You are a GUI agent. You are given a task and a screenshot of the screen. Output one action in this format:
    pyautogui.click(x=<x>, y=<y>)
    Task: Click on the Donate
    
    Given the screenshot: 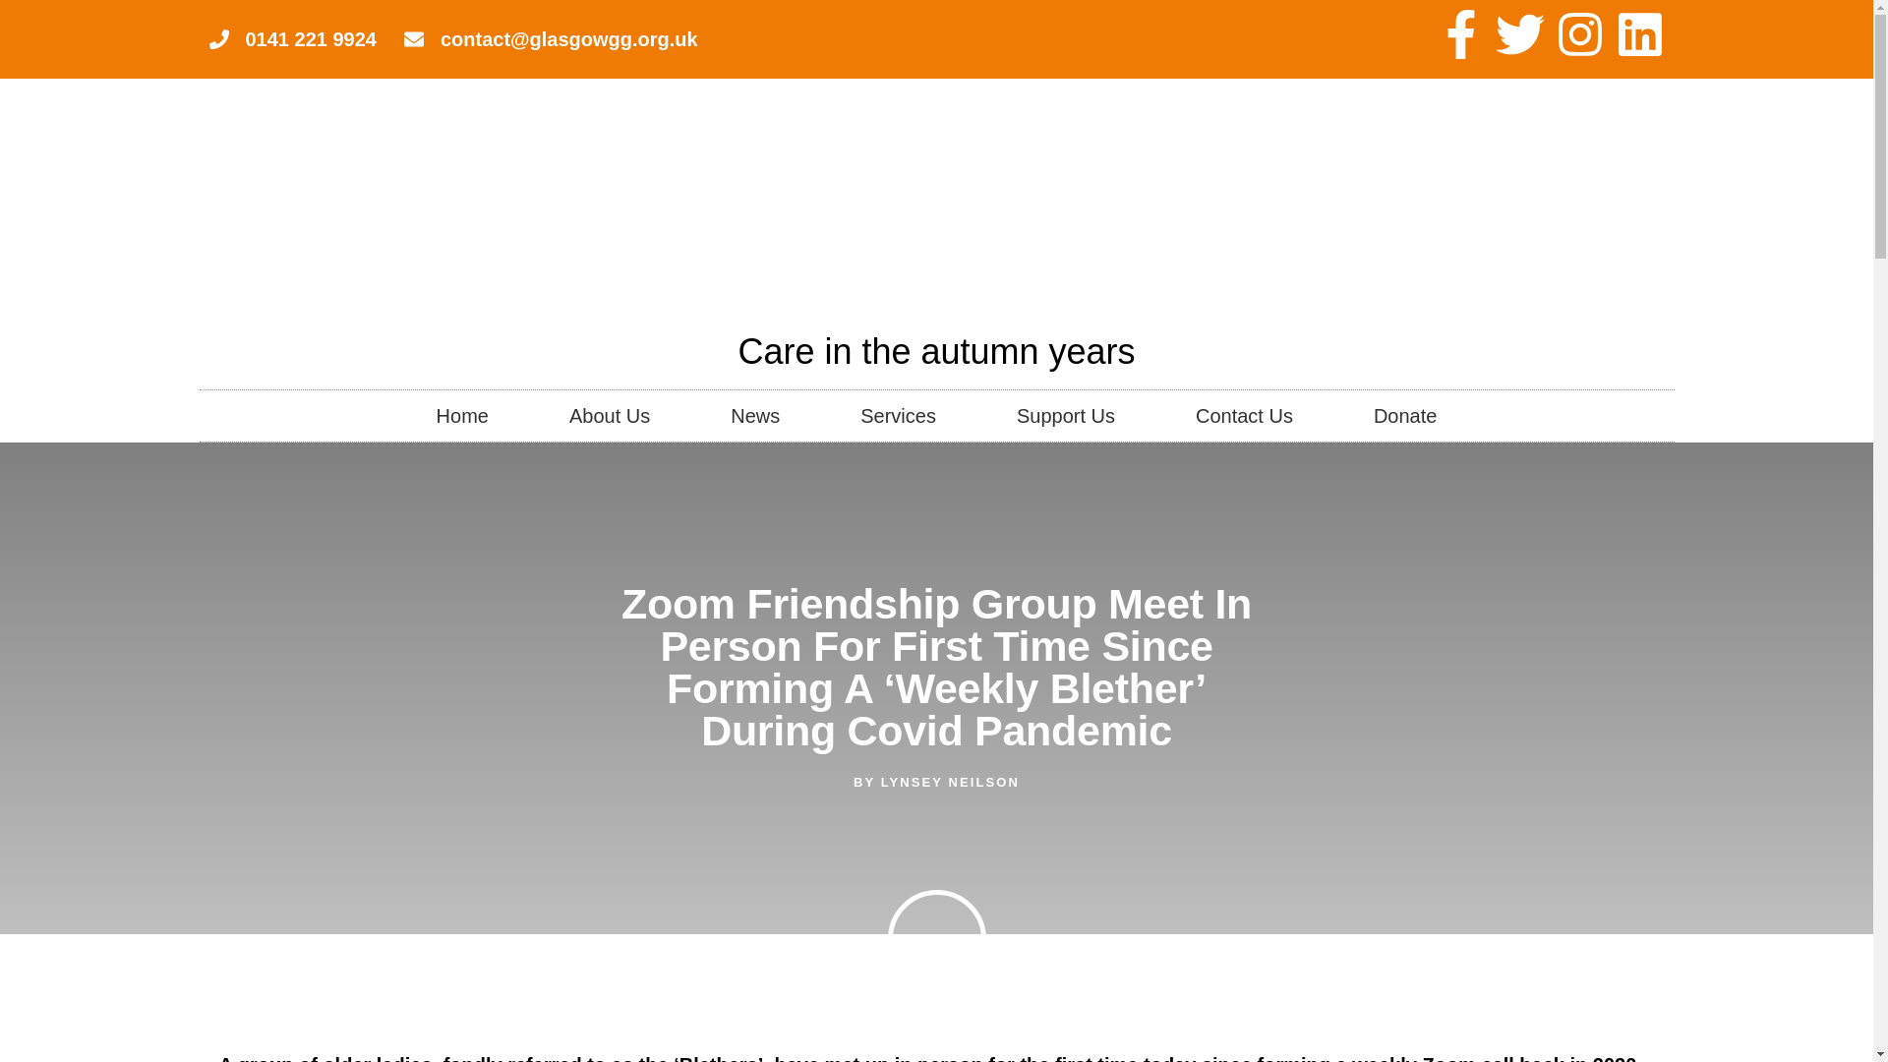 What is the action you would take?
    pyautogui.click(x=1405, y=416)
    